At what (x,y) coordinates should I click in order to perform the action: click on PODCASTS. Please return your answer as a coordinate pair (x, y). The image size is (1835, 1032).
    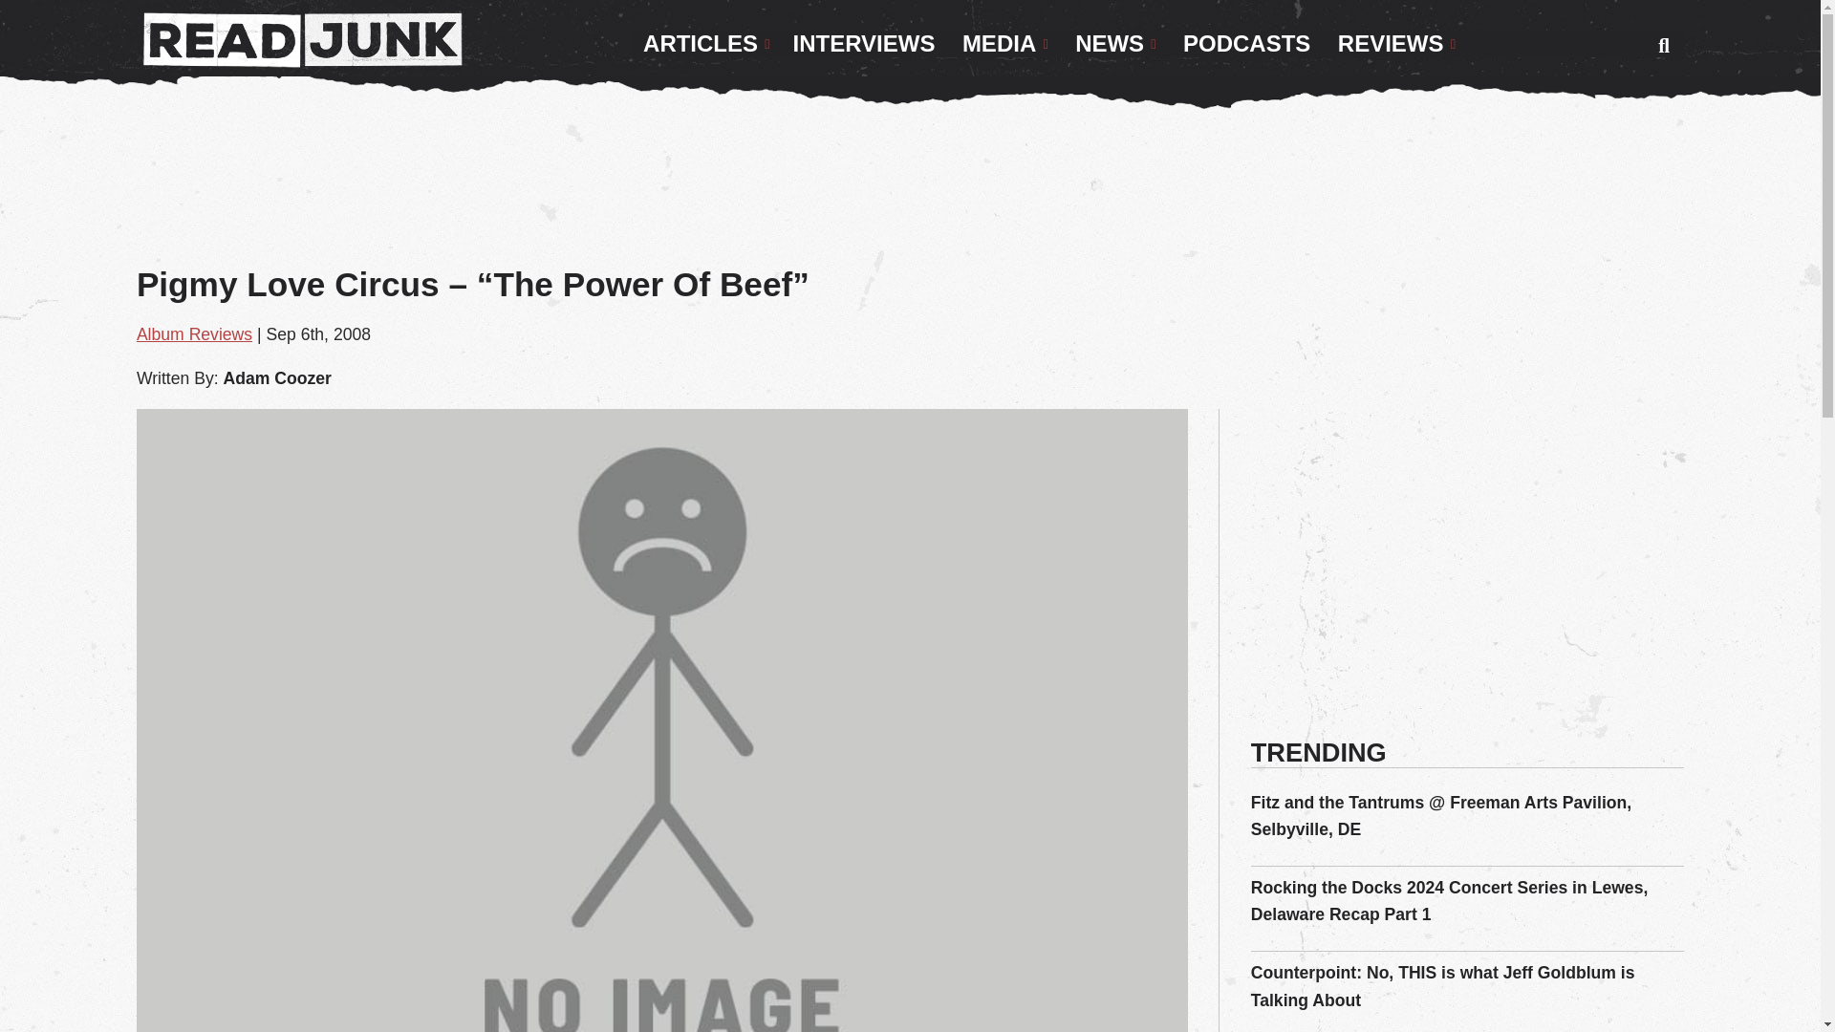
    Looking at the image, I should click on (1246, 44).